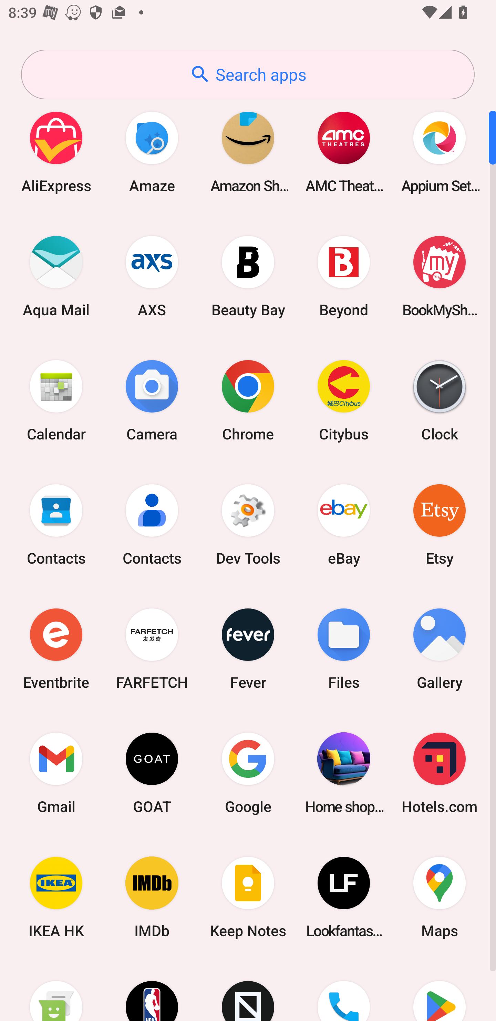 This screenshot has width=496, height=1021. I want to click on Lookfantastic, so click(344, 898).